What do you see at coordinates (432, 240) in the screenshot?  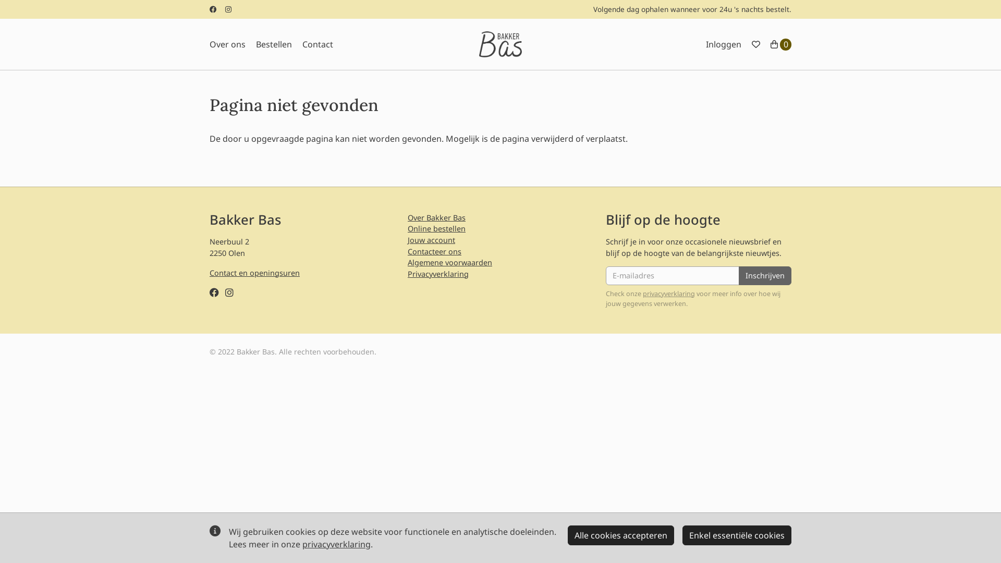 I see `Jouw account` at bounding box center [432, 240].